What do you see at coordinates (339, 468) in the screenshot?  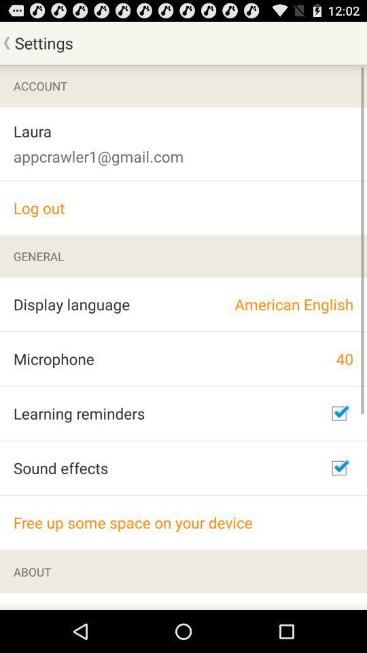 I see `check mark box` at bounding box center [339, 468].